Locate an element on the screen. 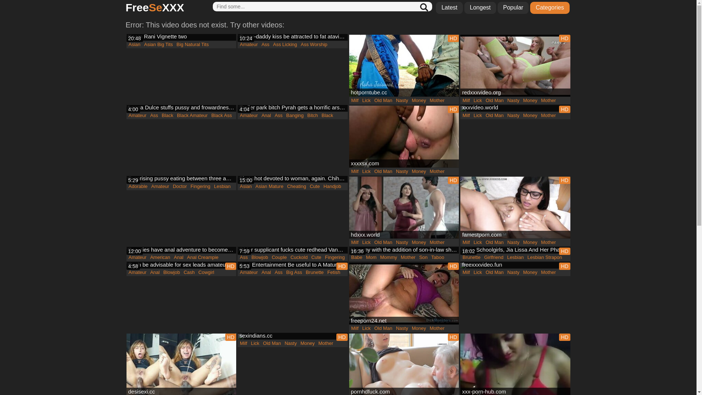  Old Man is located at coordinates (494, 116).